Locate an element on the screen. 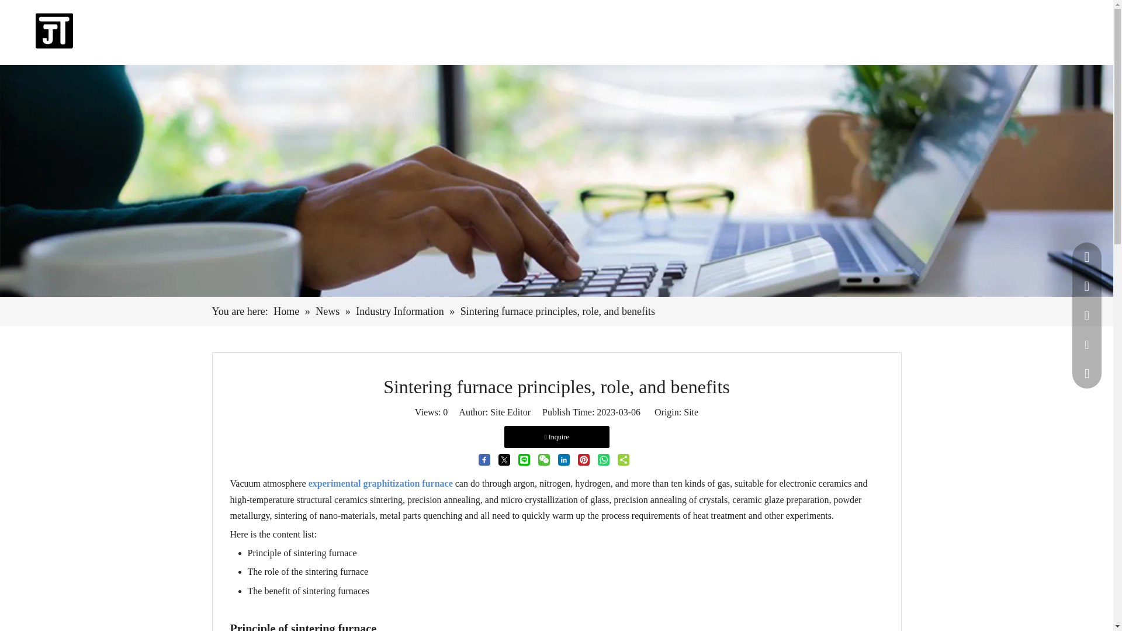  Home is located at coordinates (375, 32).